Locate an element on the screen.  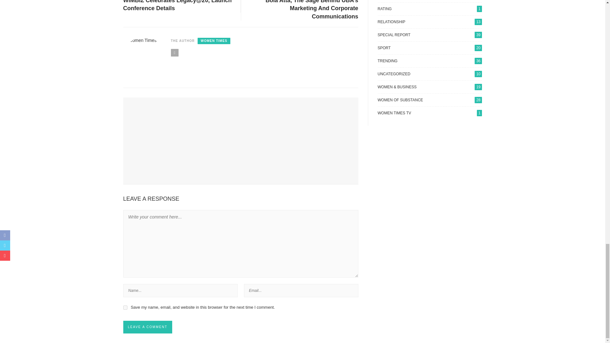
Leave a comment is located at coordinates (147, 327).